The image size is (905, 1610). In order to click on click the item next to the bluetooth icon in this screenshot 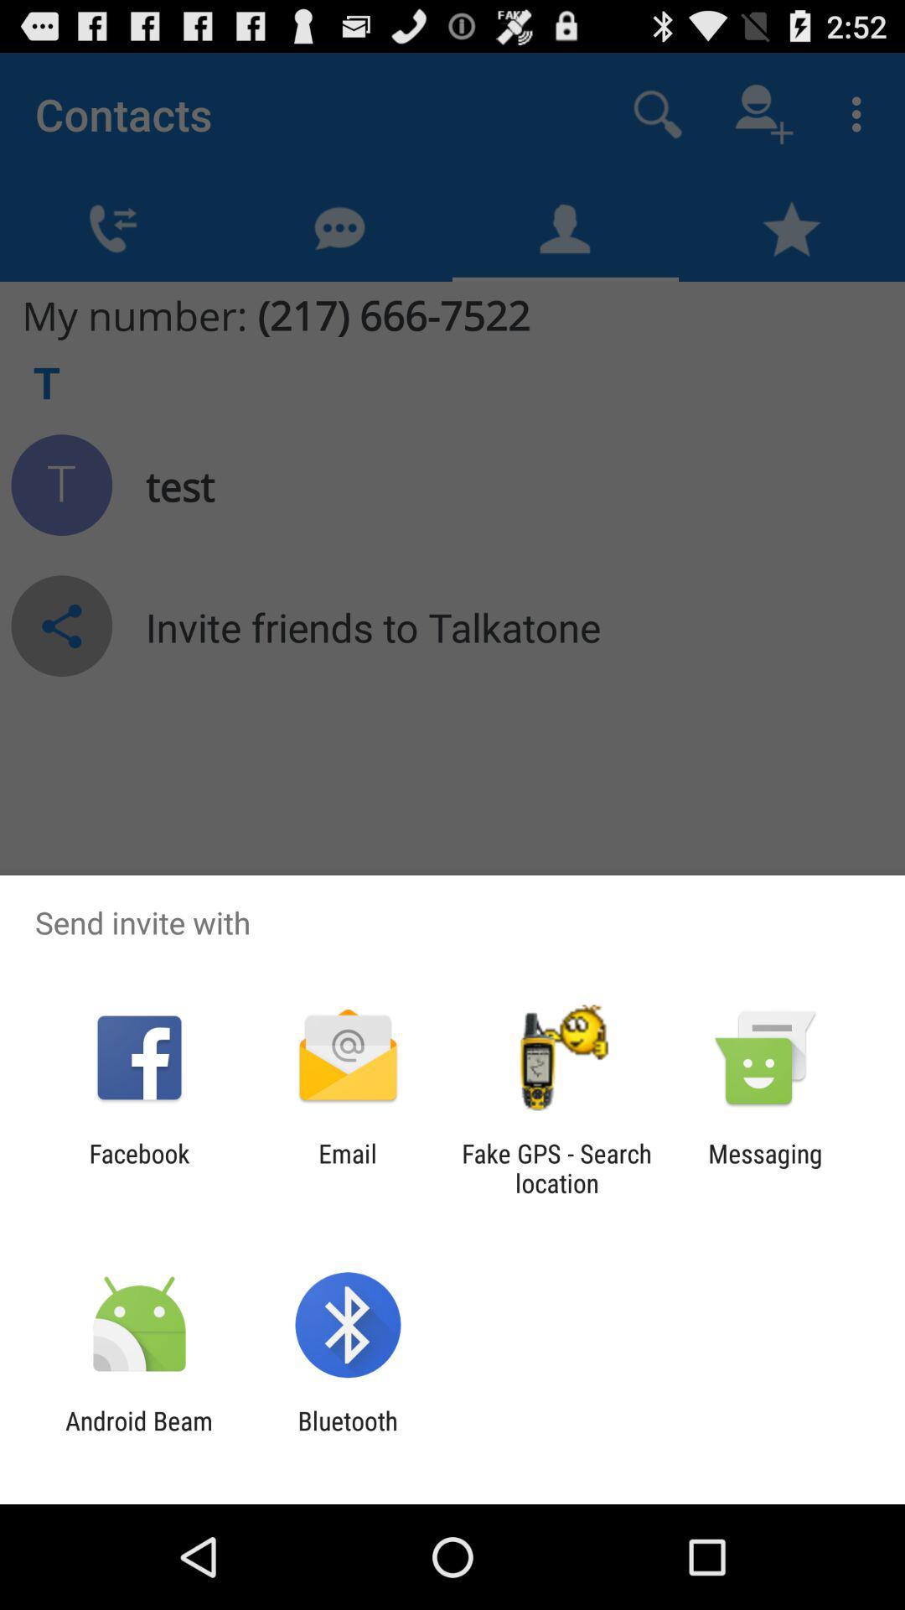, I will do `click(139, 1436)`.